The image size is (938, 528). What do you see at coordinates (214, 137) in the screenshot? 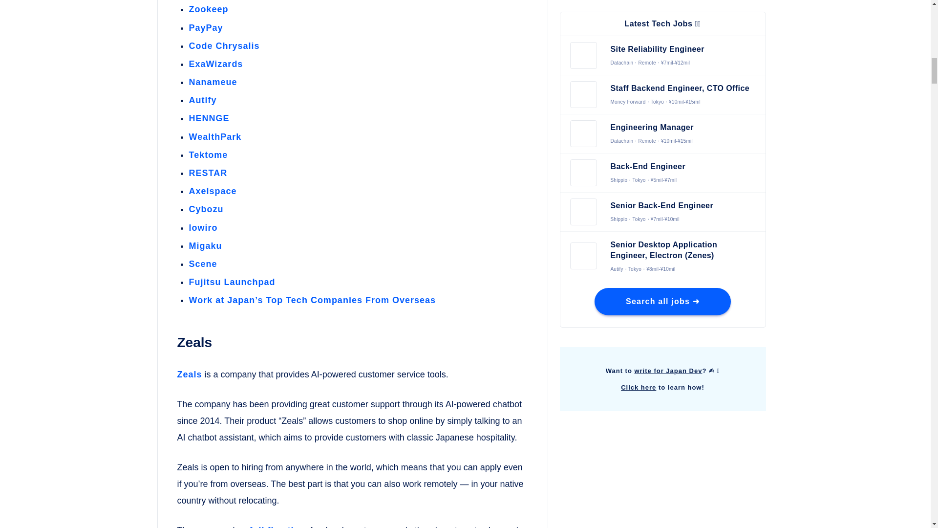
I see `WealthPark` at bounding box center [214, 137].